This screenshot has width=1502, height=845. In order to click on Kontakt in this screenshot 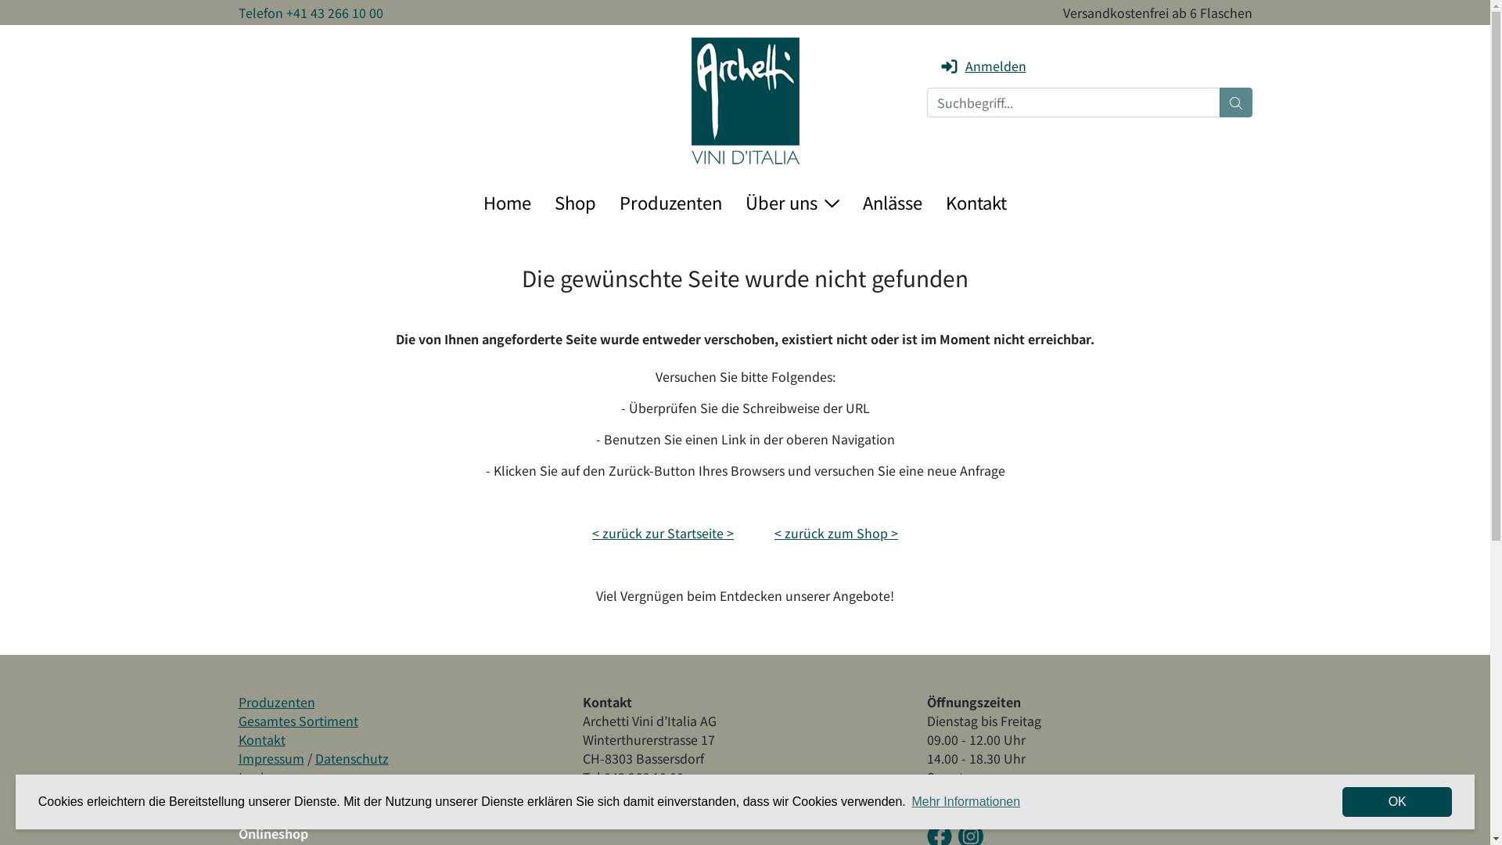, I will do `click(261, 739)`.